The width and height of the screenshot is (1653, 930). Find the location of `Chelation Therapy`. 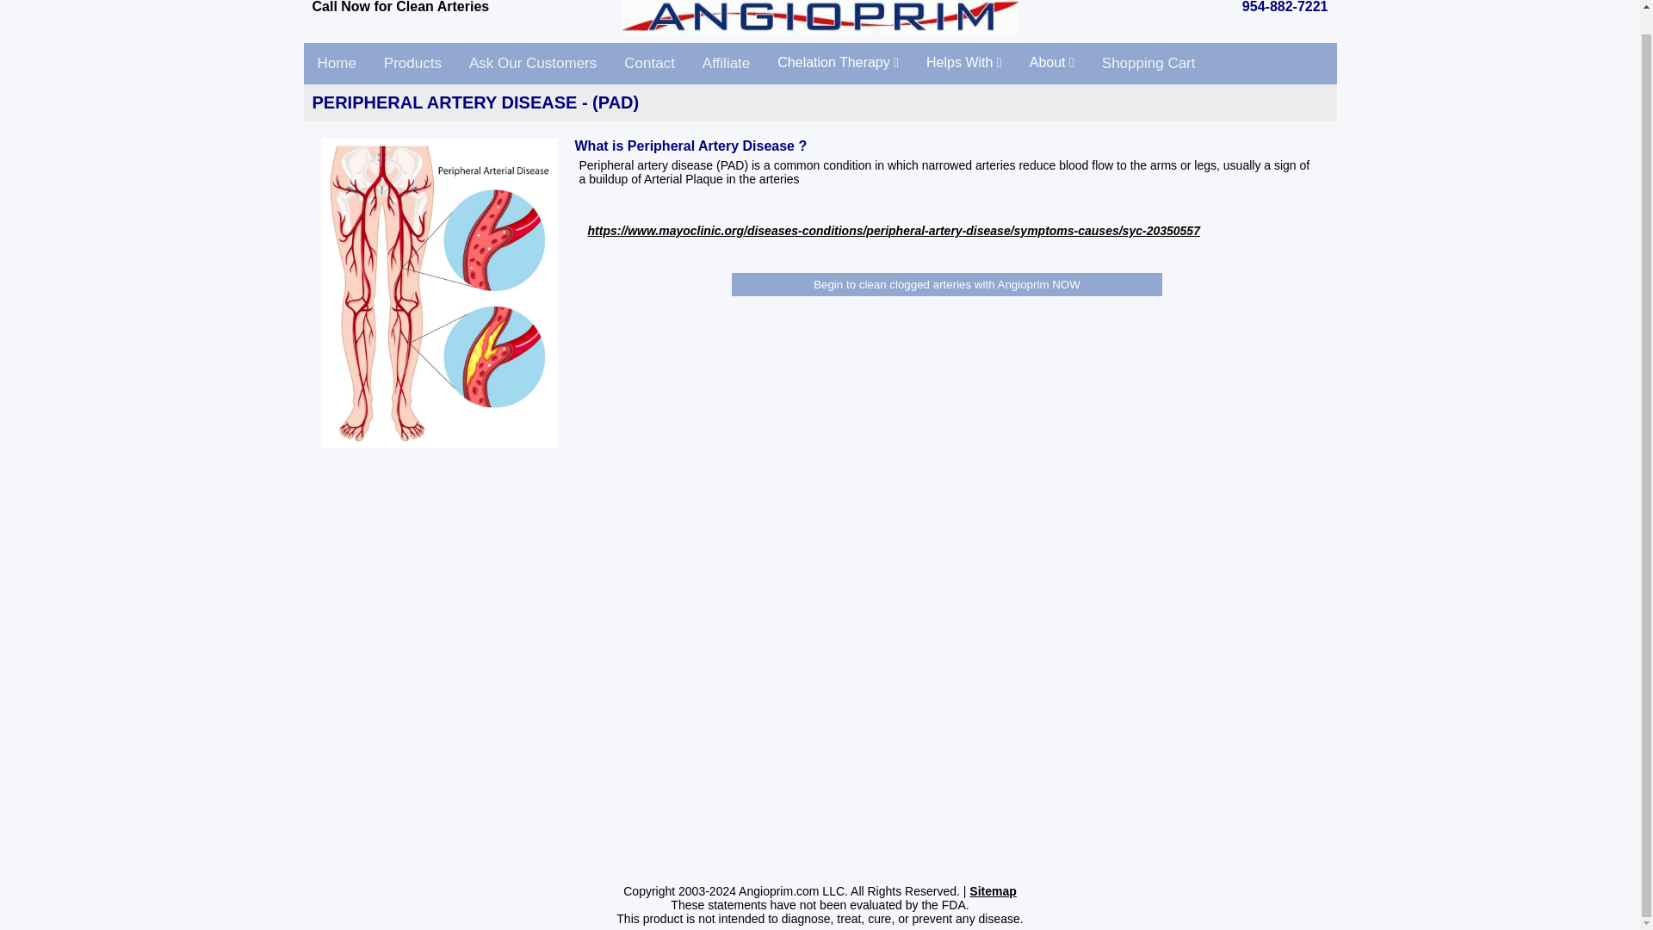

Chelation Therapy is located at coordinates (838, 62).